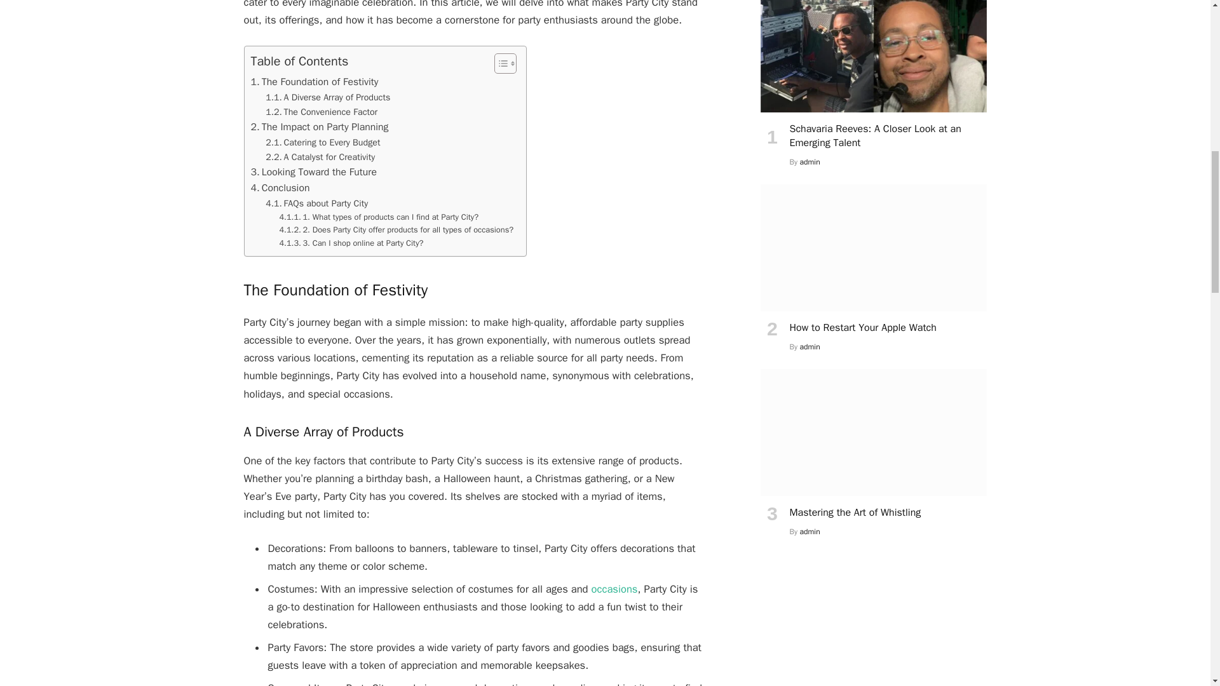 The height and width of the screenshot is (686, 1220). I want to click on The Foundation of Festivity, so click(314, 81).